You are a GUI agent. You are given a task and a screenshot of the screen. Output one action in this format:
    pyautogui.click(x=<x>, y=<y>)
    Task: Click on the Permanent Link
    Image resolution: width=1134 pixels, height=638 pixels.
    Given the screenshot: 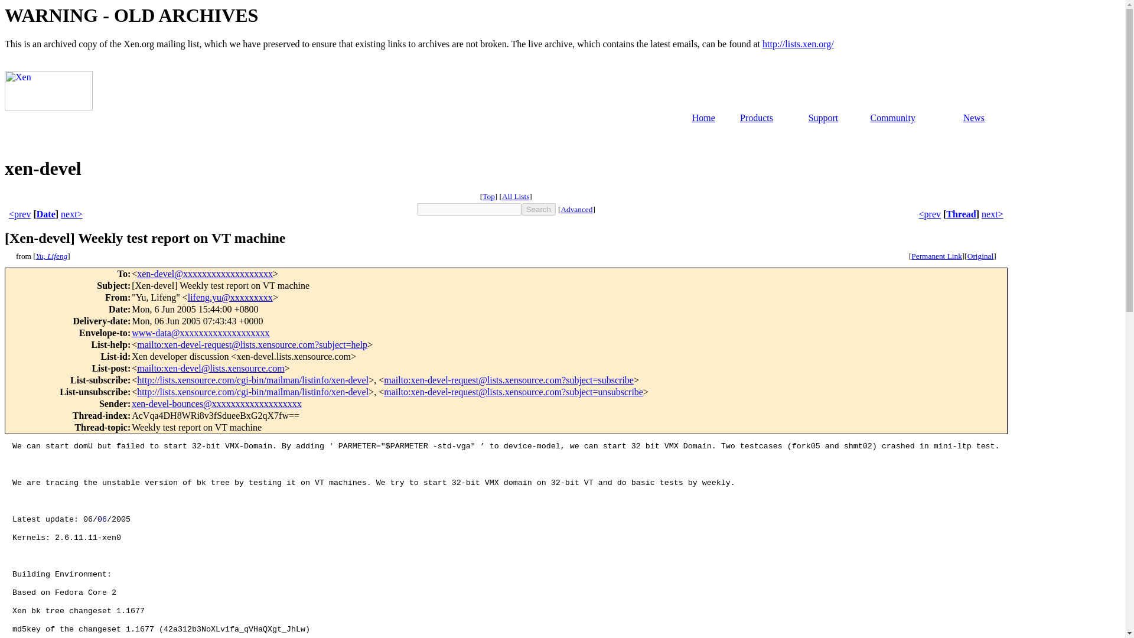 What is the action you would take?
    pyautogui.click(x=937, y=255)
    